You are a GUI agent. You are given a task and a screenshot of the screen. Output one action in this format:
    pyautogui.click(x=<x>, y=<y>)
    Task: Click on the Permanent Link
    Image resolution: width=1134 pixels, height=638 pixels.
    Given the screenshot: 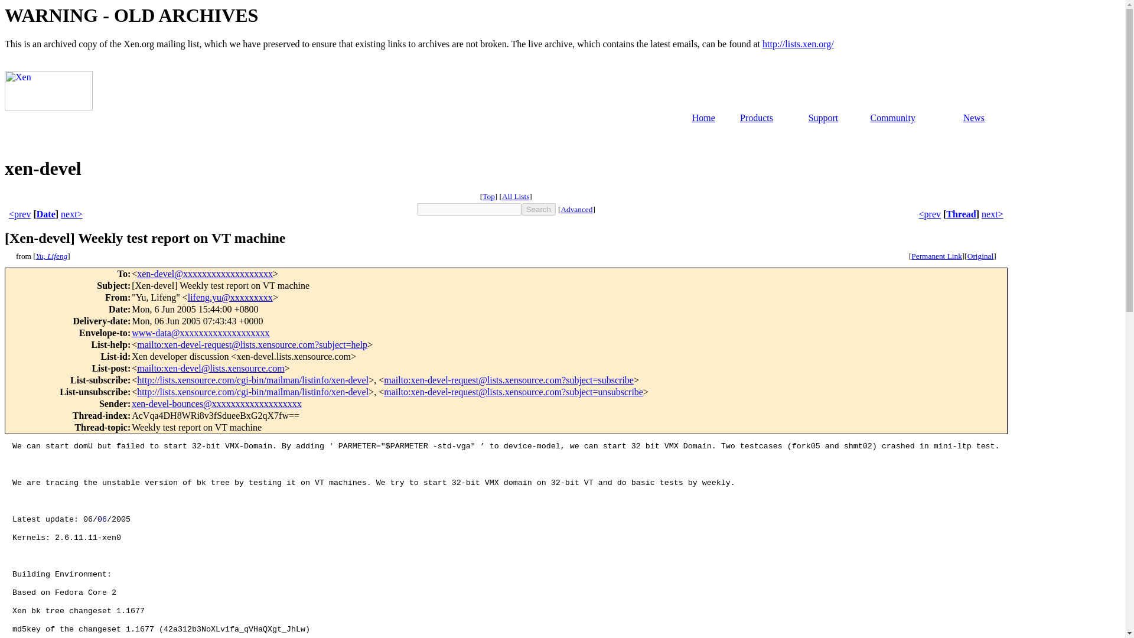 What is the action you would take?
    pyautogui.click(x=937, y=255)
    